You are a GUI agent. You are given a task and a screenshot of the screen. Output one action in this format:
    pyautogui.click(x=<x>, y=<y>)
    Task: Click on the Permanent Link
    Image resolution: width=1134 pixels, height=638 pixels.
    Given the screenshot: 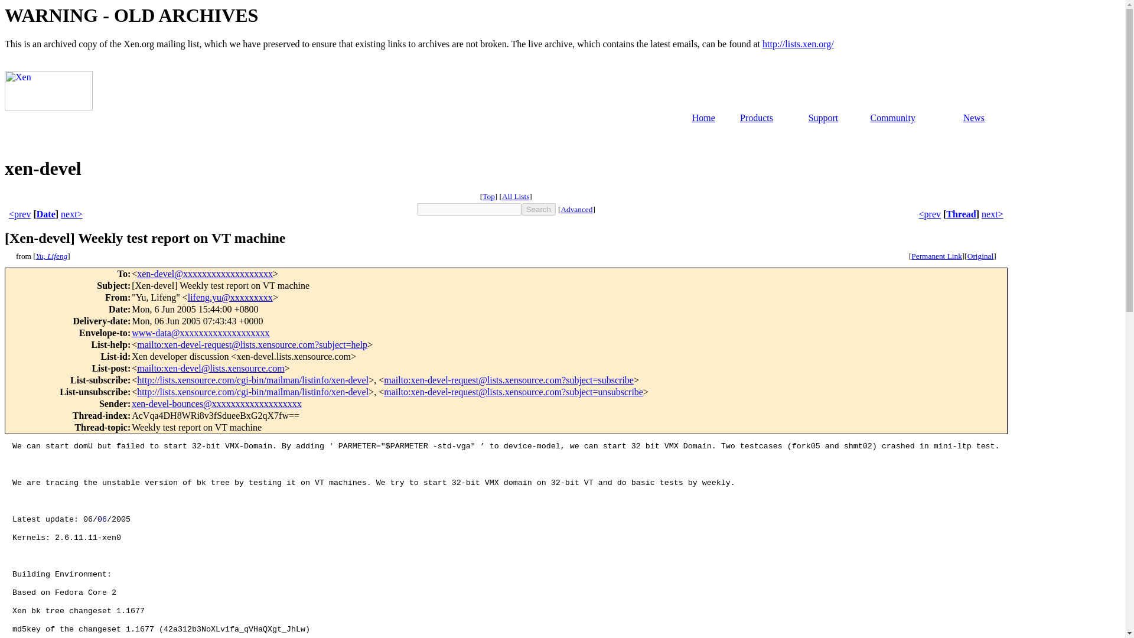 What is the action you would take?
    pyautogui.click(x=937, y=255)
    